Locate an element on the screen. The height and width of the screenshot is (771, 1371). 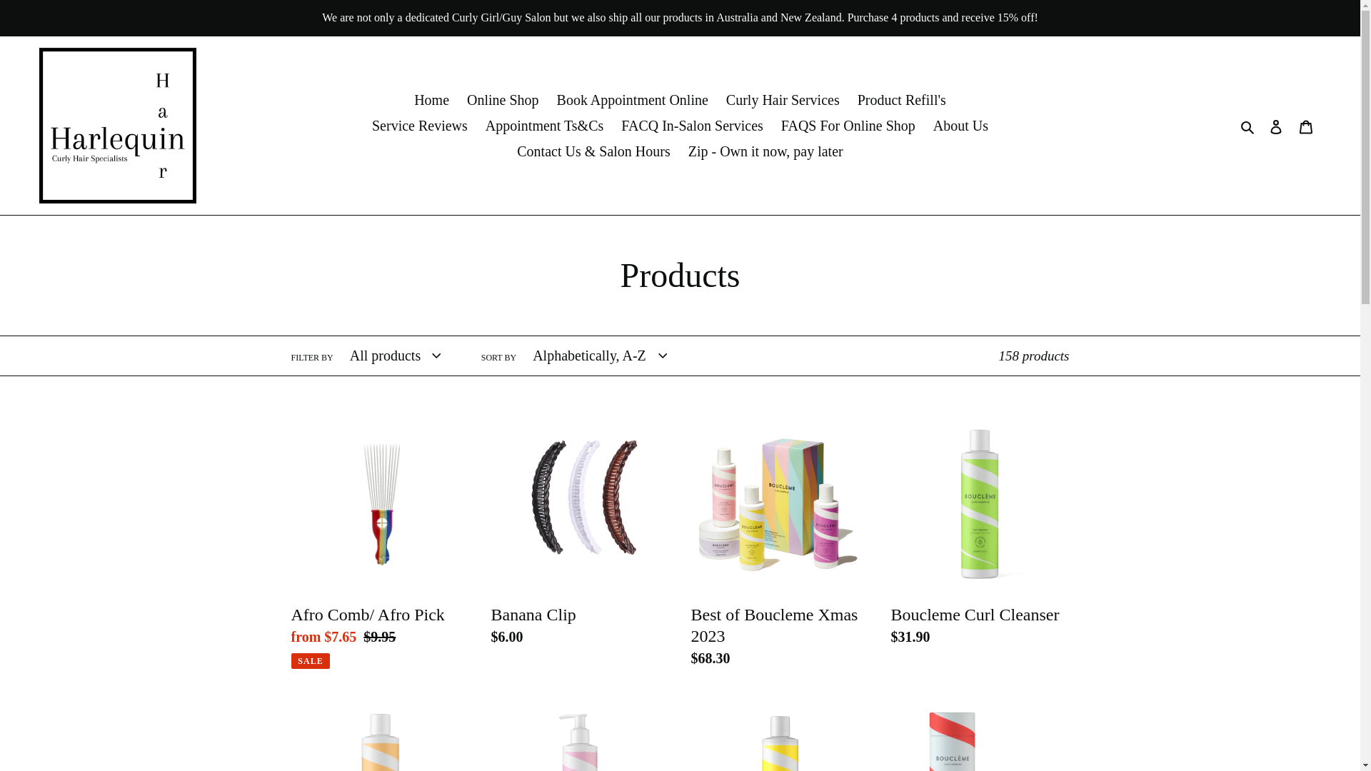
Service Reviews is located at coordinates (420, 126).